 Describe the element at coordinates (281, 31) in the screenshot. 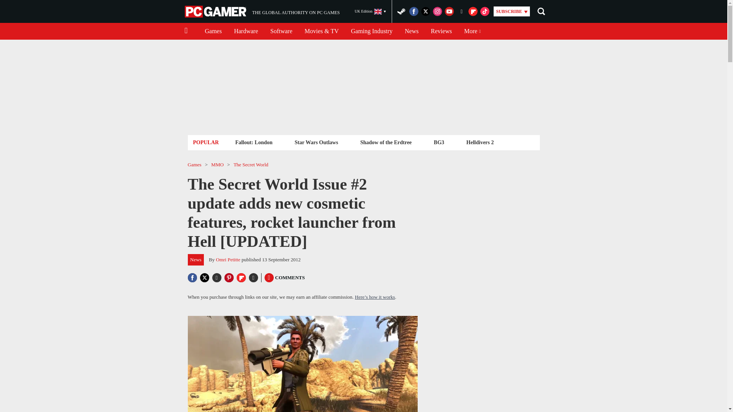

I see `Software` at that location.